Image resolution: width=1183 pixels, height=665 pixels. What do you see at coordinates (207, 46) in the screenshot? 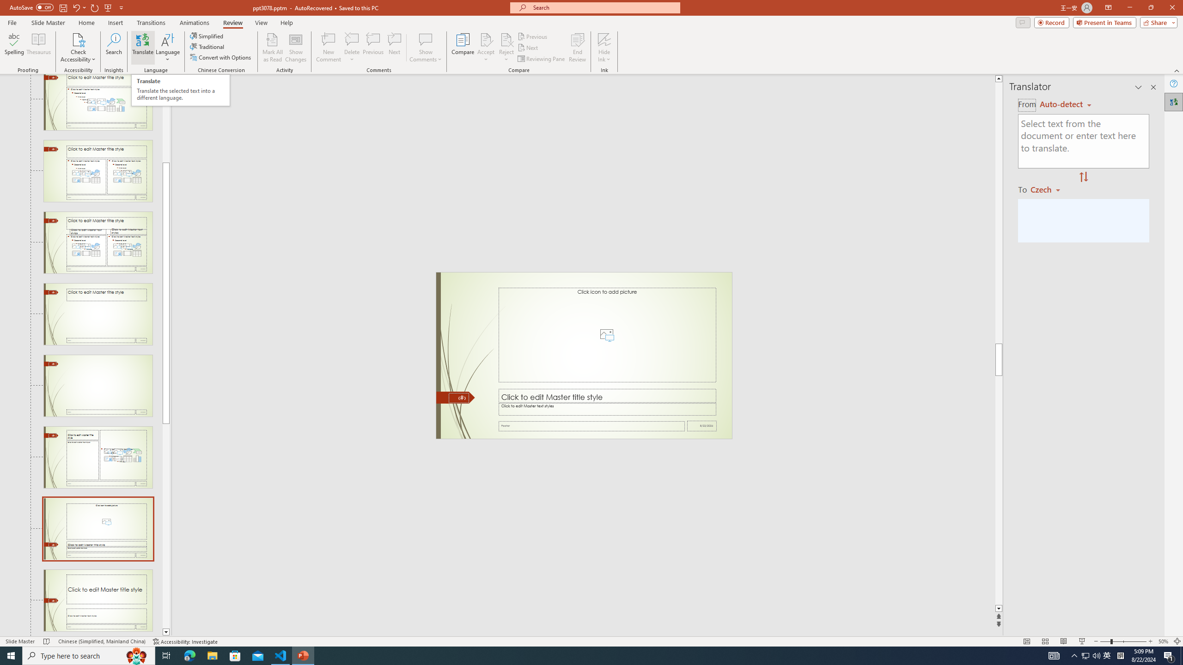
I see `Traditional` at bounding box center [207, 46].